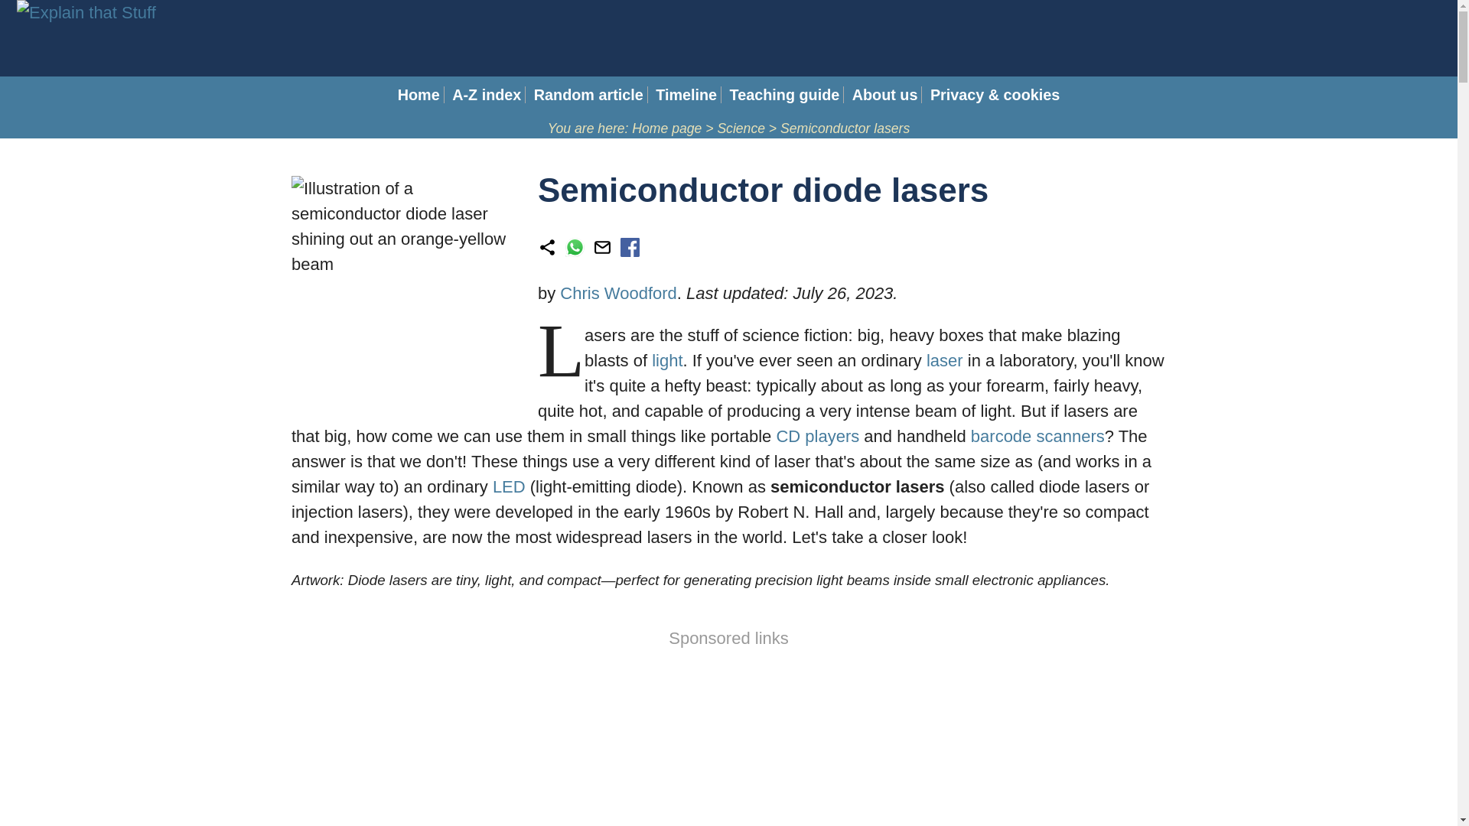 The width and height of the screenshot is (1469, 826). What do you see at coordinates (603, 251) in the screenshot?
I see `Email this page to a friend` at bounding box center [603, 251].